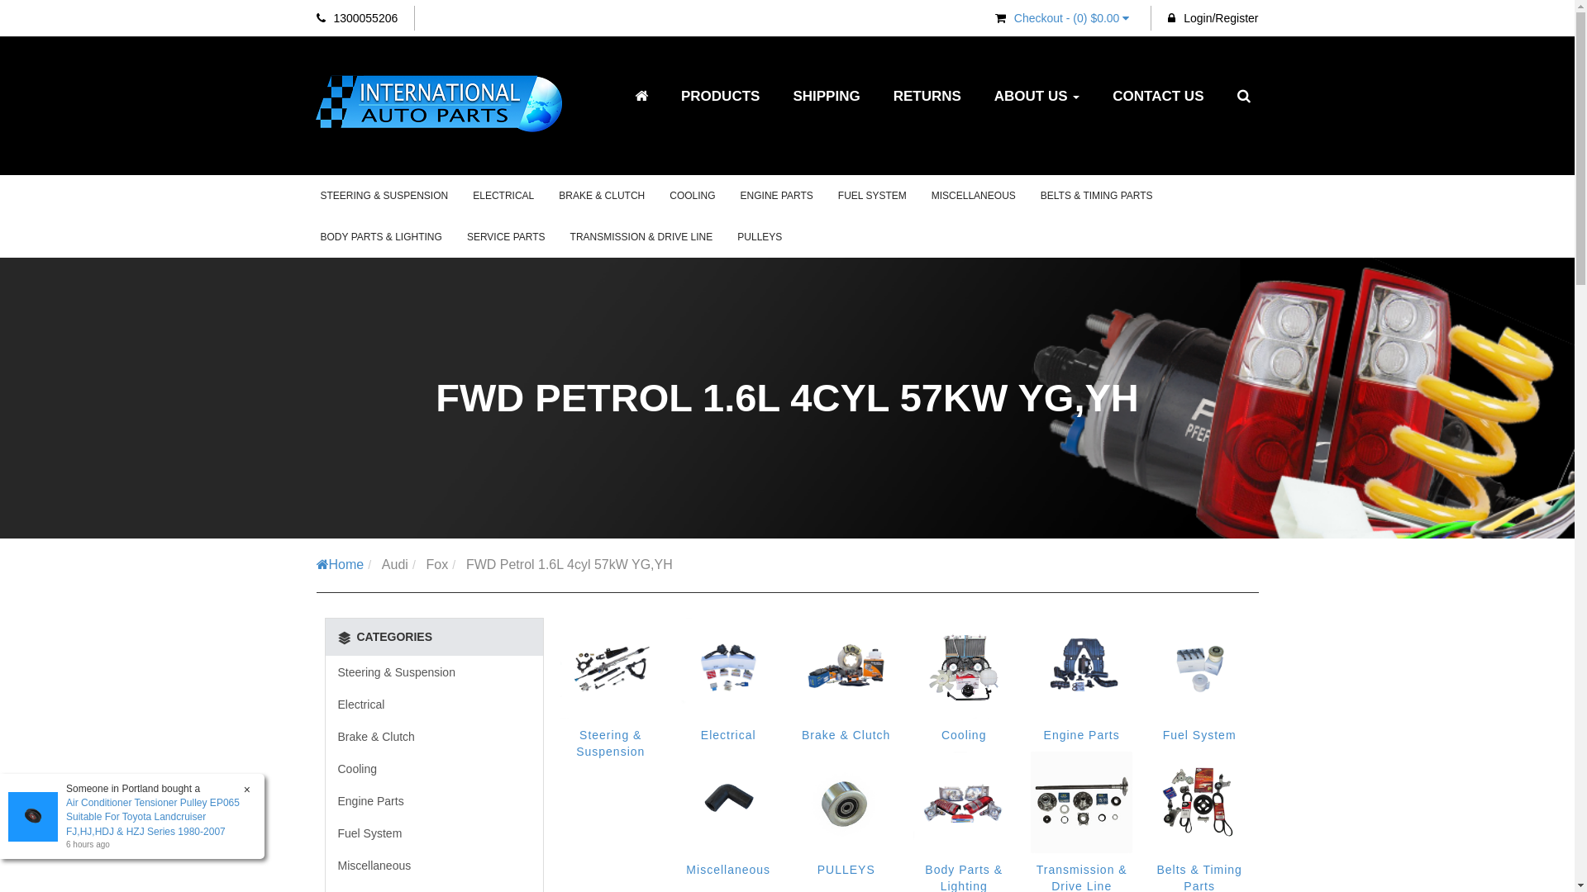 This screenshot has height=892, width=1587. I want to click on MISCELLANEOUS, so click(974, 196).